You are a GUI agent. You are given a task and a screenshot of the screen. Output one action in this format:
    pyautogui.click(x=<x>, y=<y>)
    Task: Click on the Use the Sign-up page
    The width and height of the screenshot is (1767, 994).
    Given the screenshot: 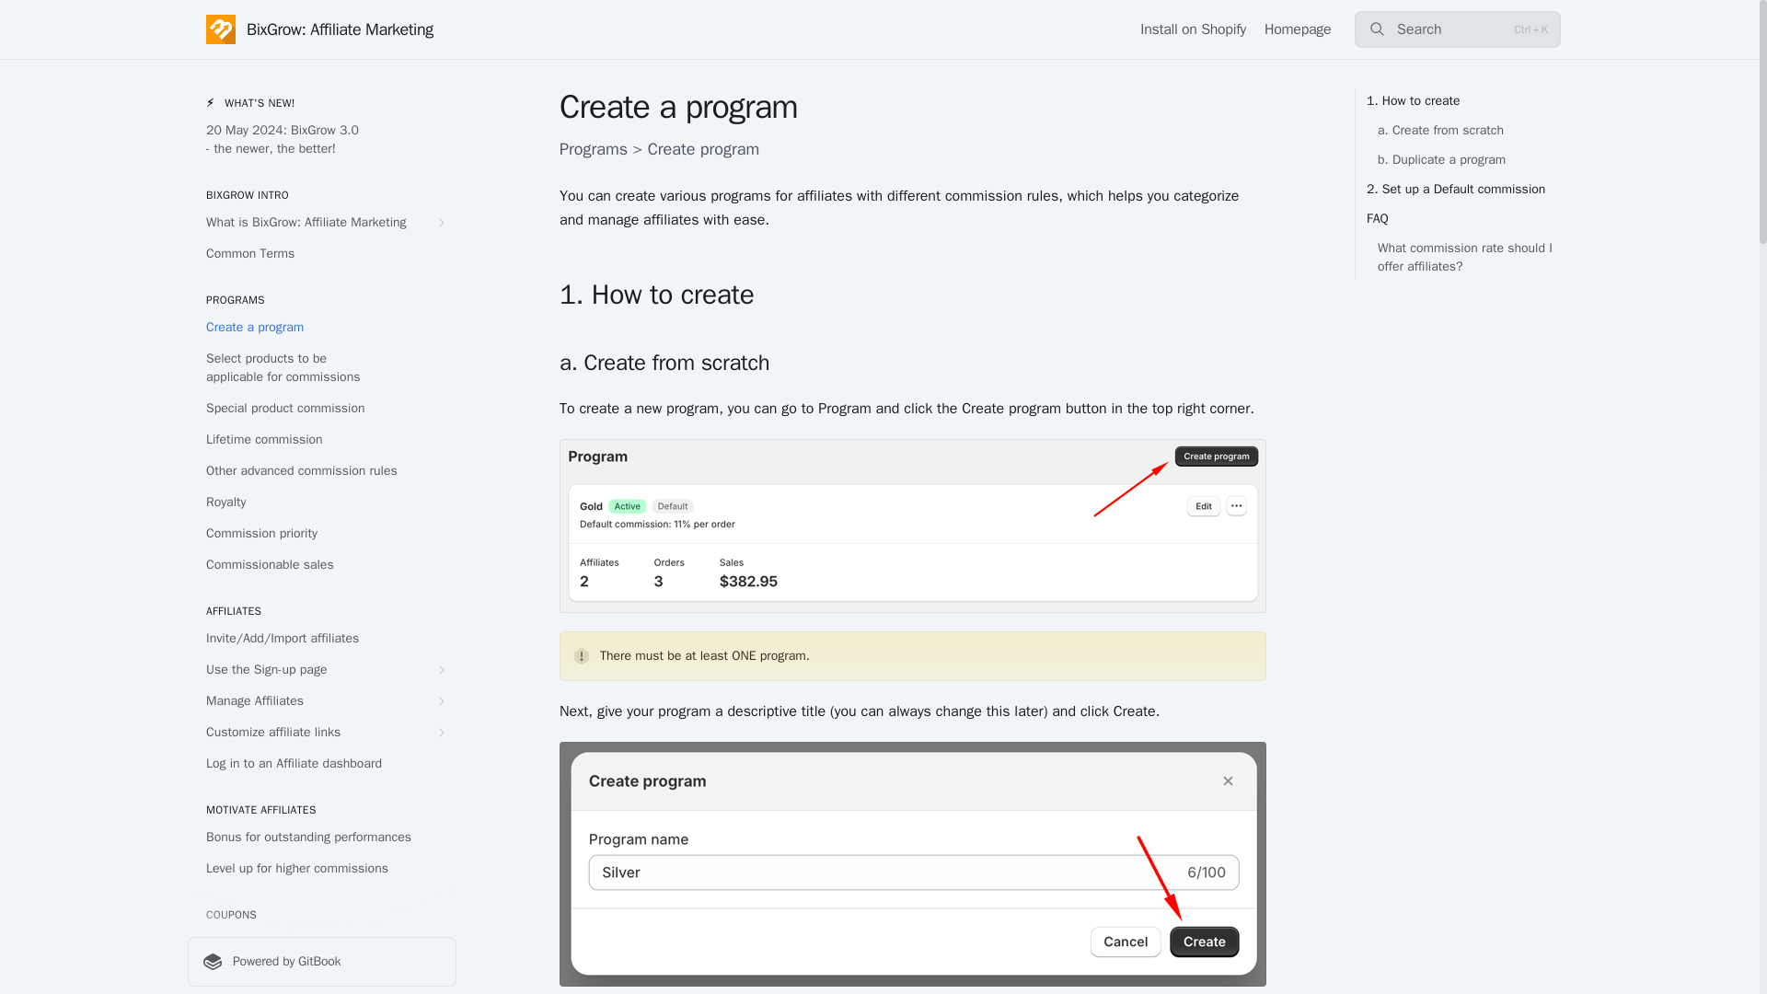 What is the action you would take?
    pyautogui.click(x=321, y=670)
    